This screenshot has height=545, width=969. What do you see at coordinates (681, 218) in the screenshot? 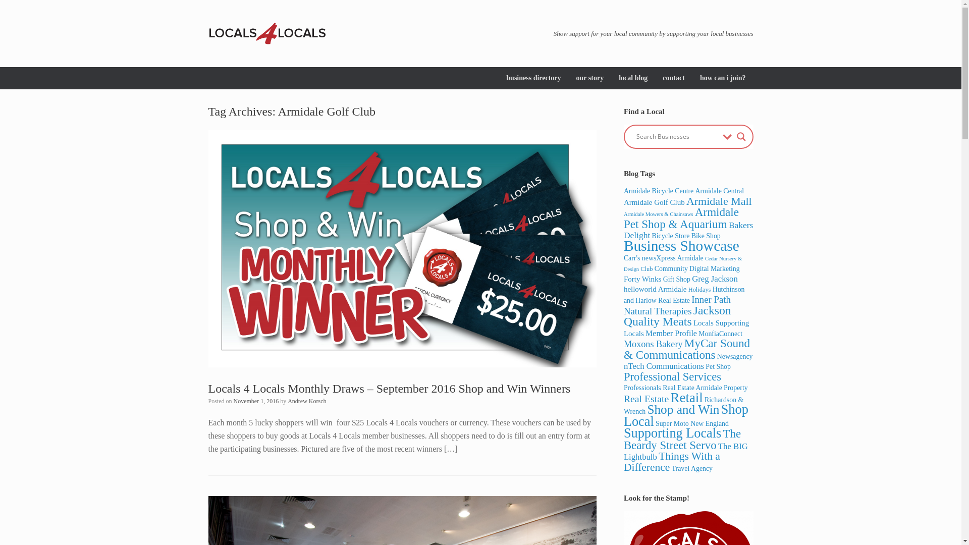
I see `Armidale Pet Shop & Aquarium` at bounding box center [681, 218].